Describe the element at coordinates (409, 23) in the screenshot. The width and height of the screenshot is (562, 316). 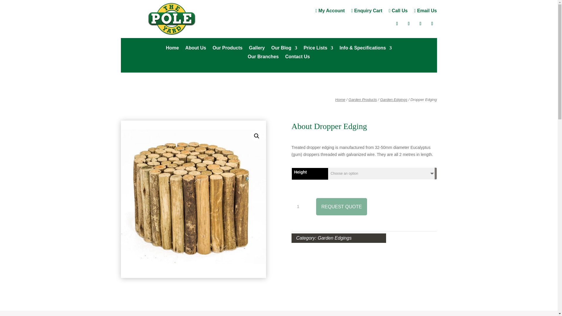
I see `Follow on Instagram` at that location.